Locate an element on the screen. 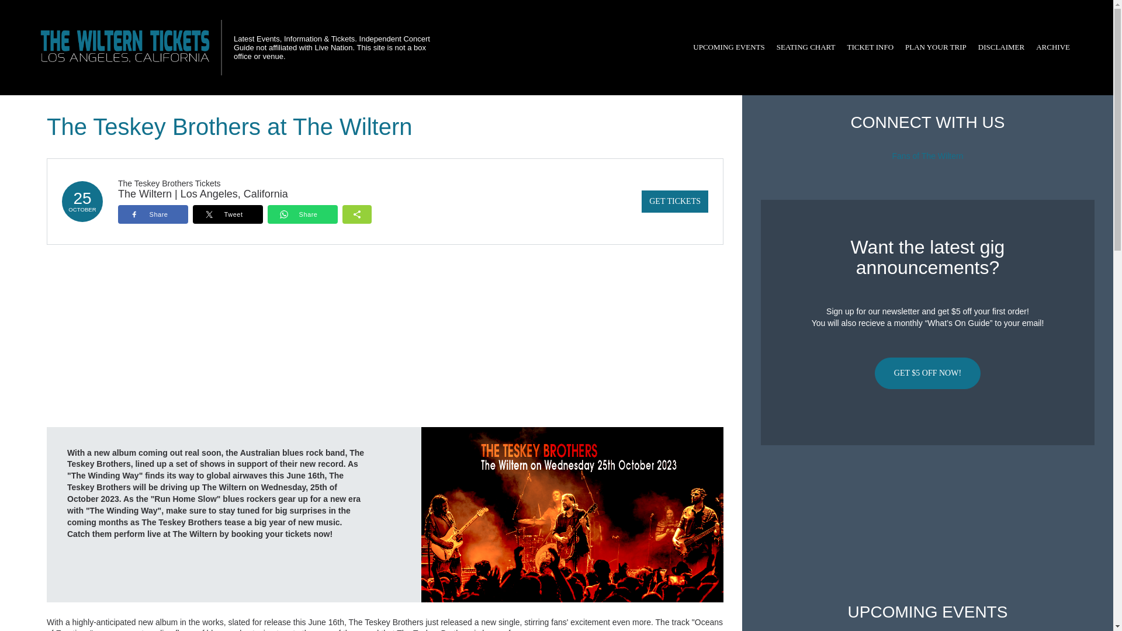  The Teskey Brothers at The Wiltern is located at coordinates (573, 514).